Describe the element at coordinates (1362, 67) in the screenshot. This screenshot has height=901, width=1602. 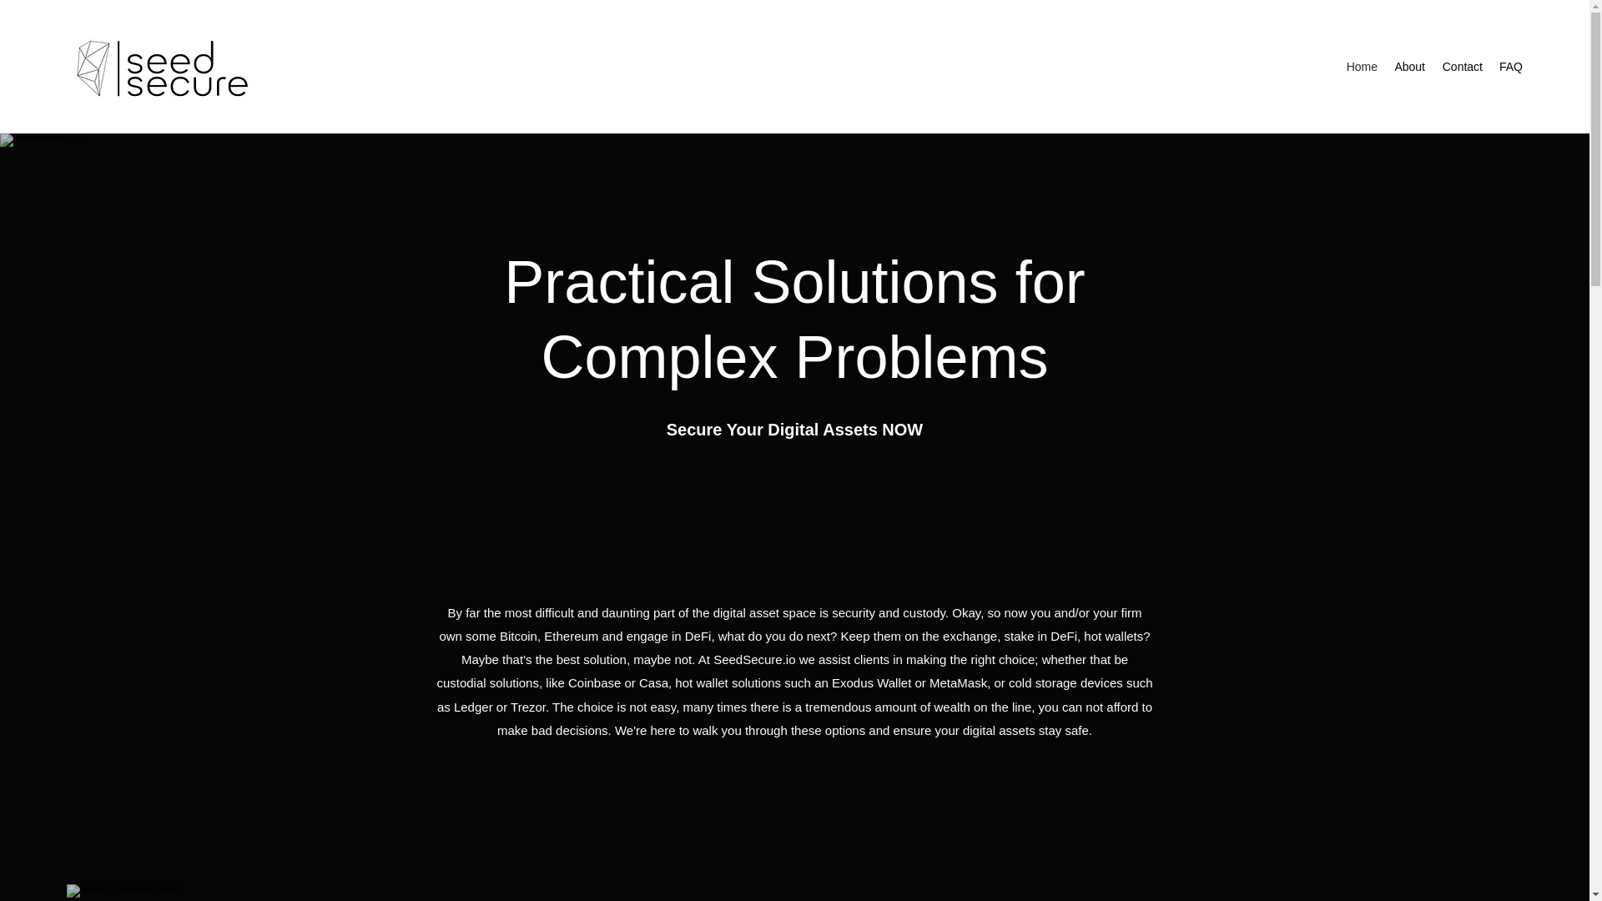
I see `Home` at that location.